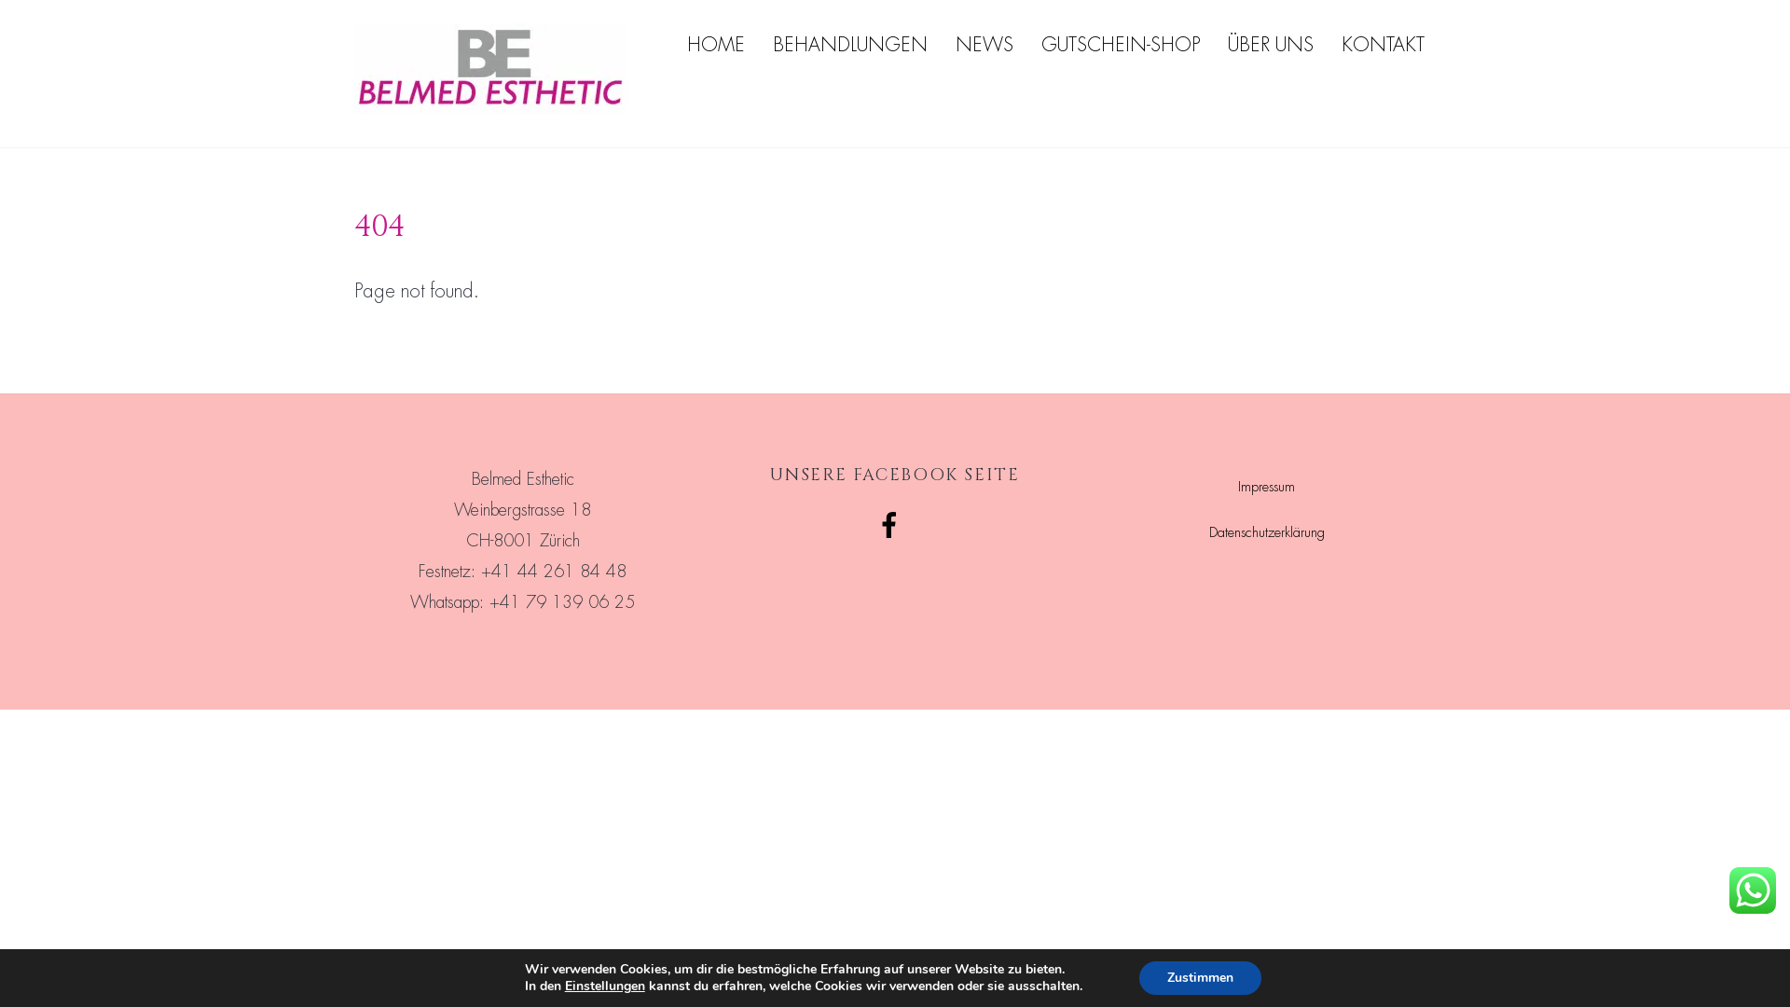  Describe the element at coordinates (984, 45) in the screenshot. I see `NEWS` at that location.